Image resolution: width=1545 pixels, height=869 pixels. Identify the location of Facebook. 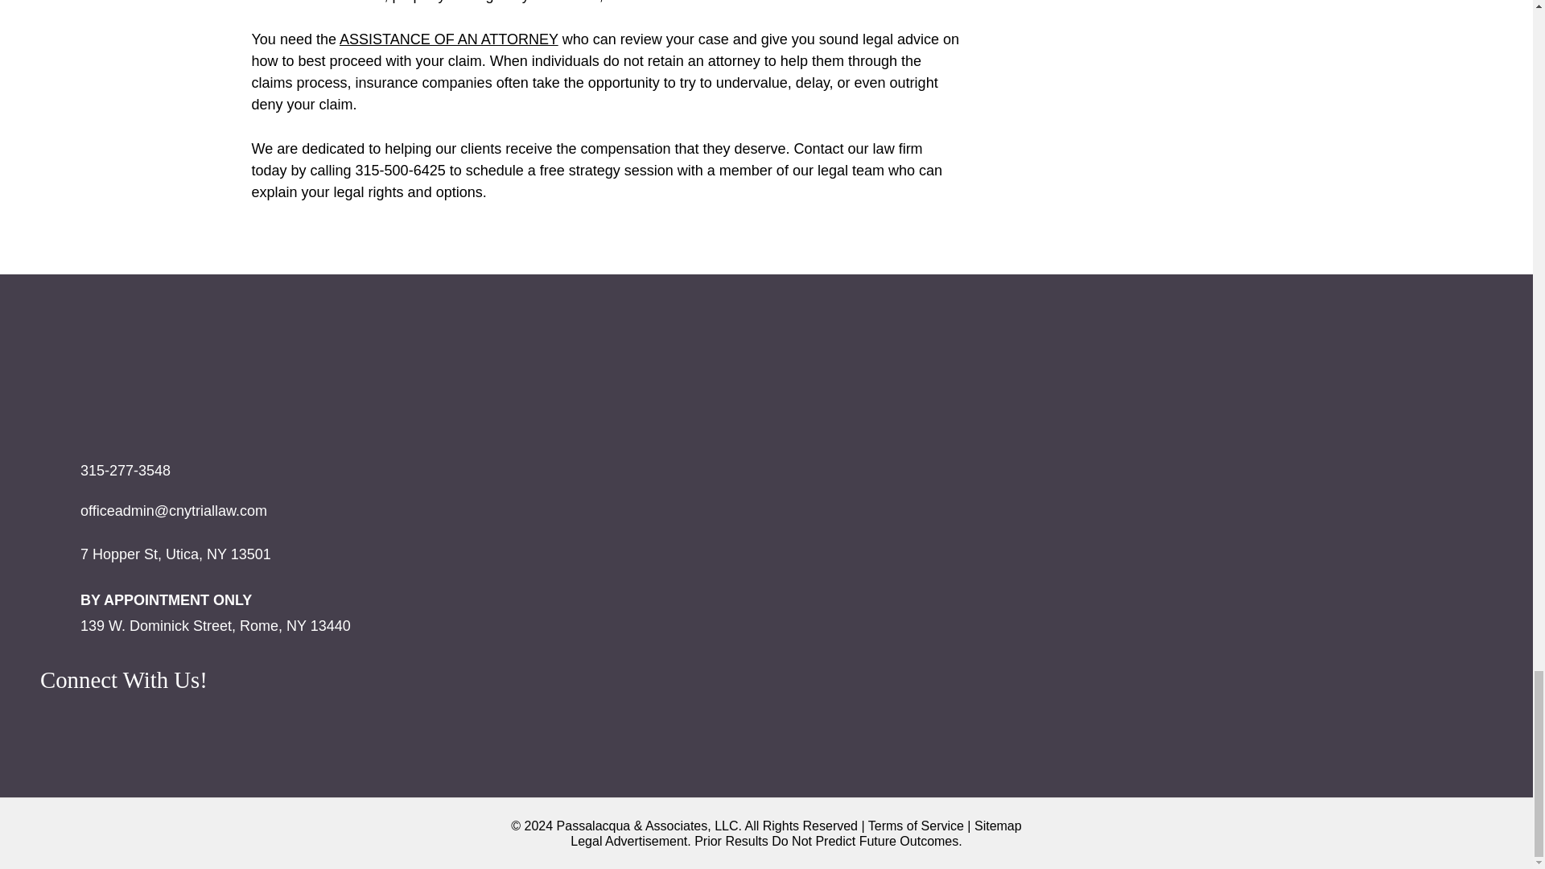
(105, 719).